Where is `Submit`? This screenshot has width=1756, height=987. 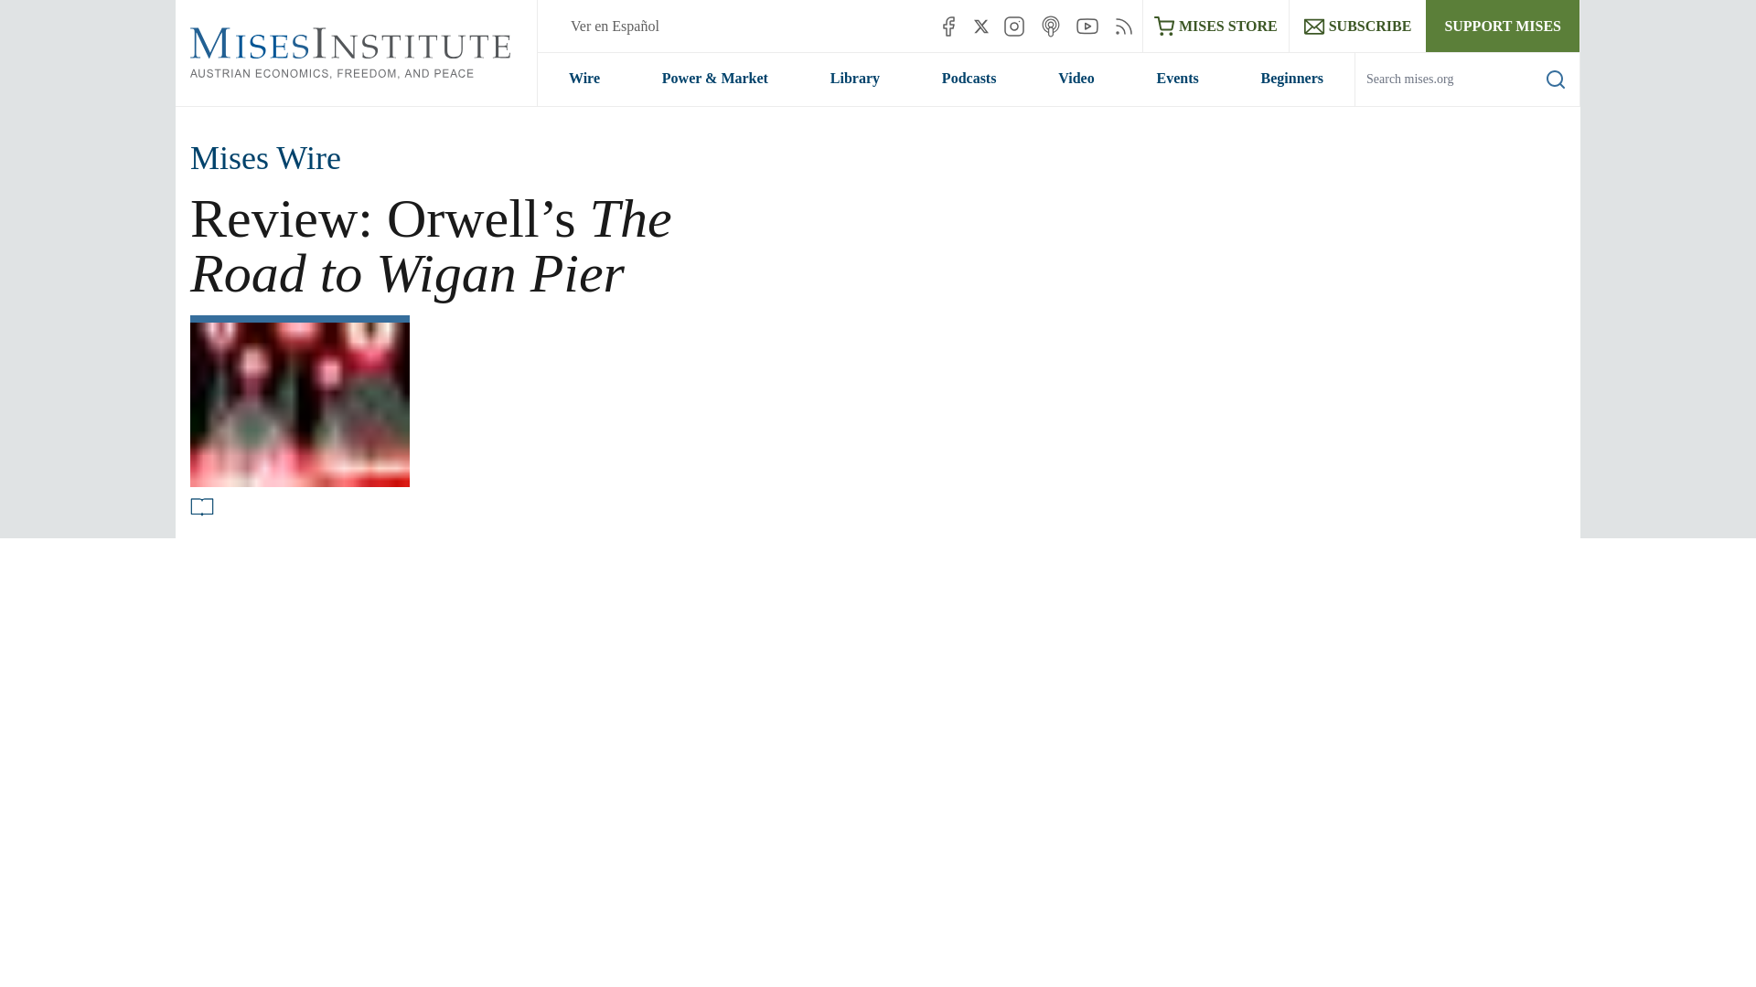 Submit is located at coordinates (1542, 105).